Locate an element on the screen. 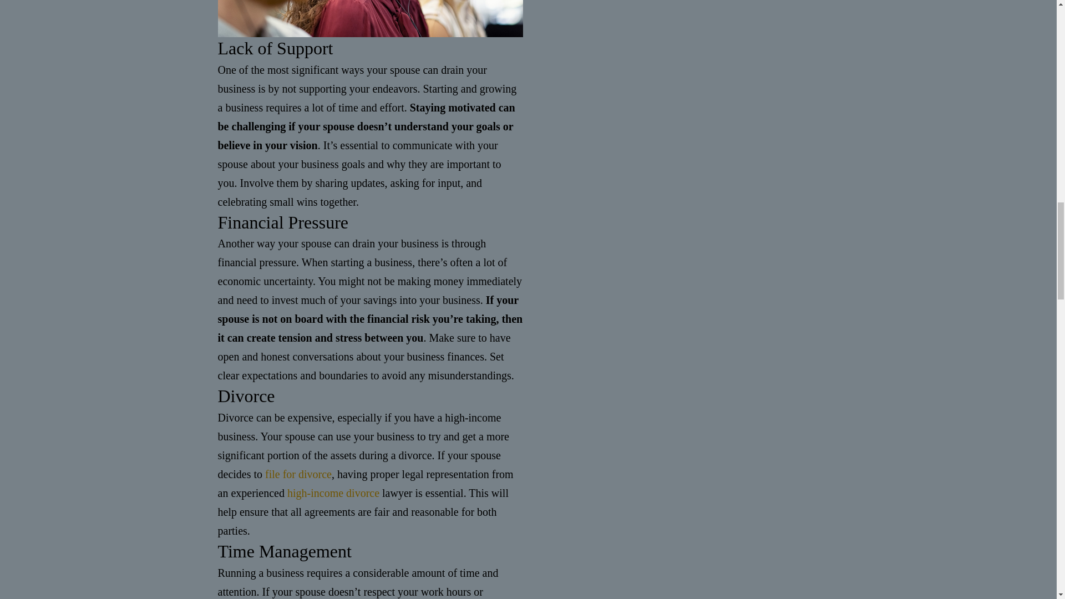 This screenshot has width=1065, height=599. file for divorce is located at coordinates (298, 474).